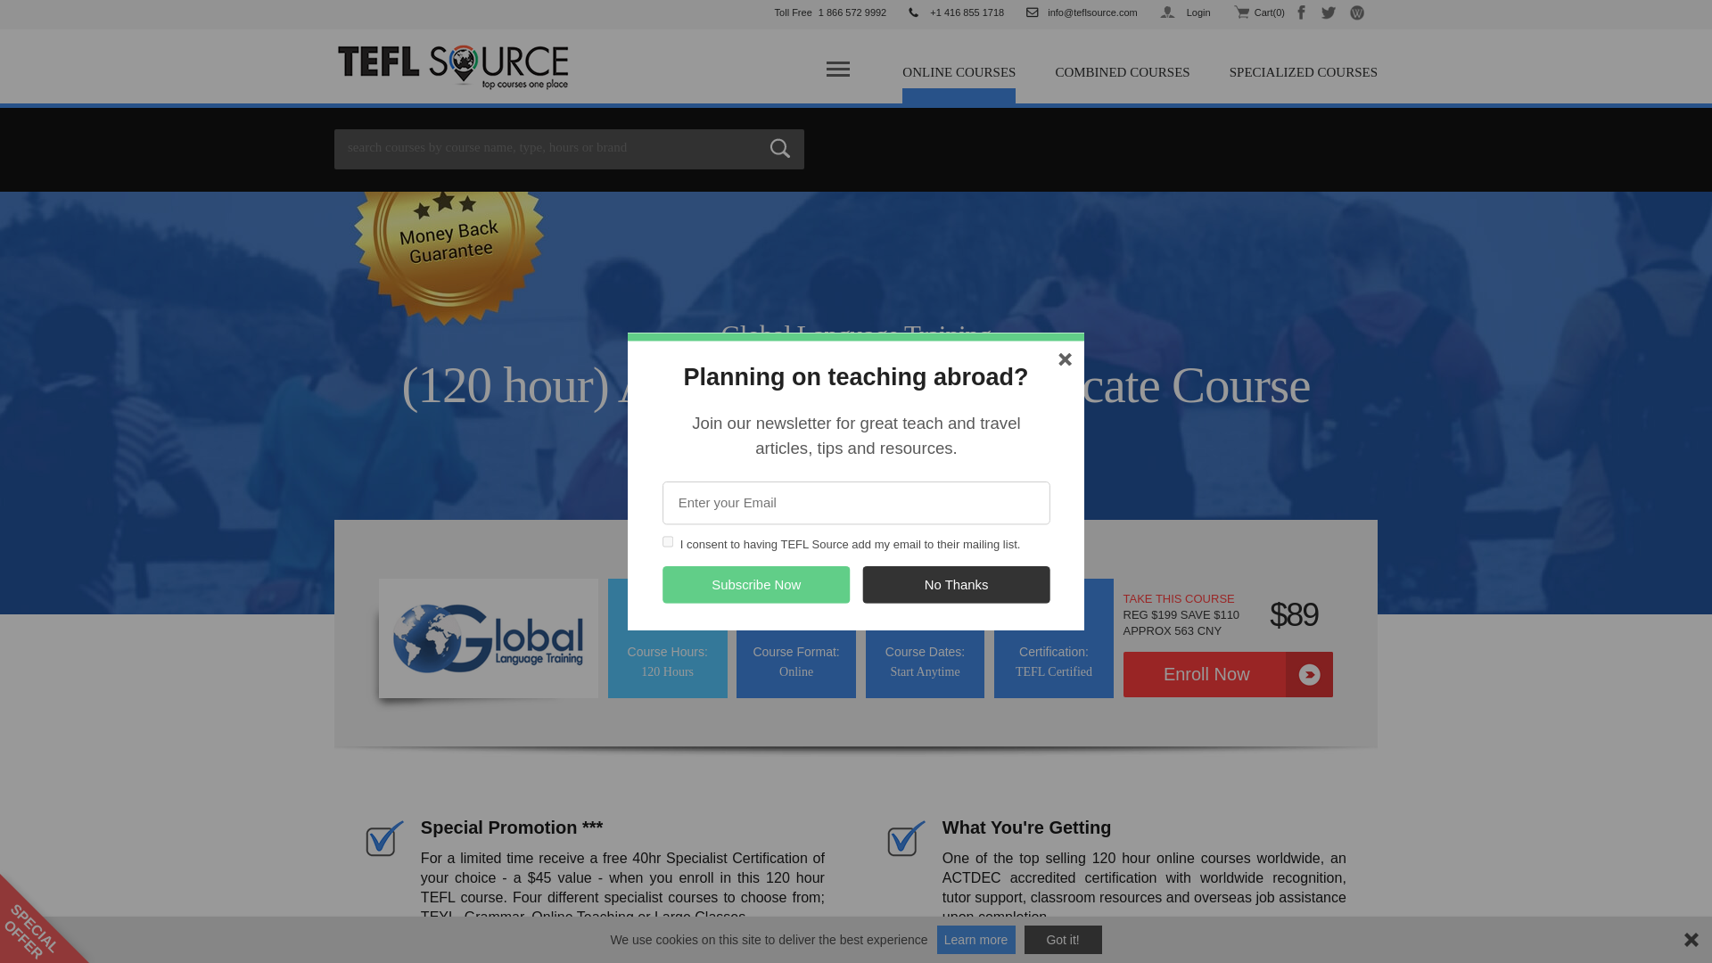 Image resolution: width=1712 pixels, height=963 pixels. I want to click on on, so click(669, 541).